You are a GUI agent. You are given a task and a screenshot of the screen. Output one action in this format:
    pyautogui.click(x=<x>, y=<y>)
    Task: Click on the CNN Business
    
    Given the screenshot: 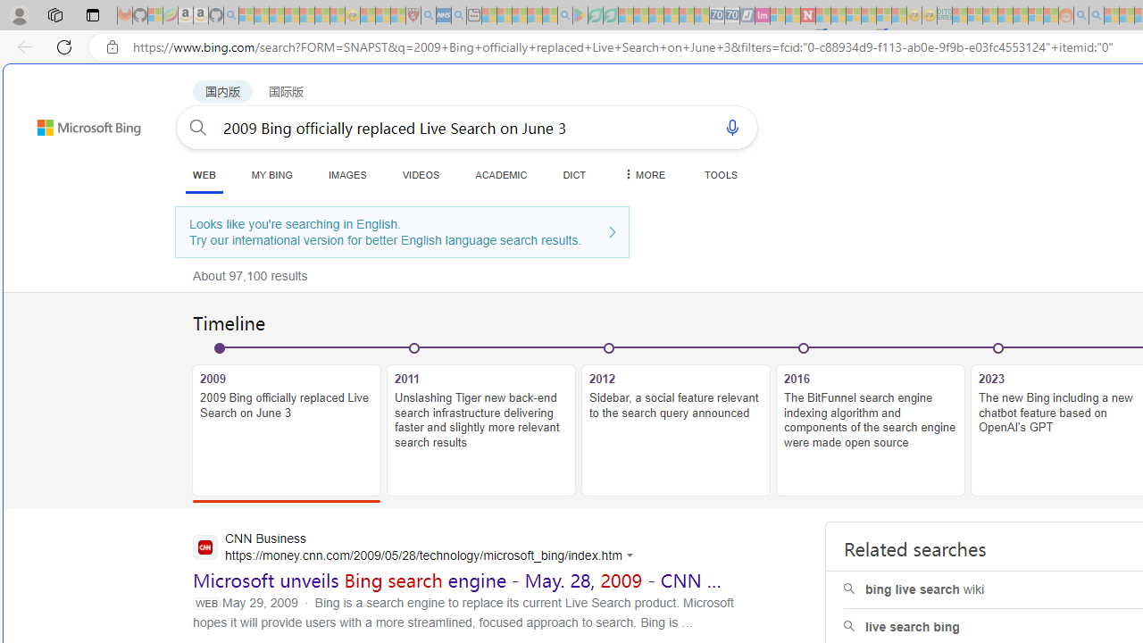 What is the action you would take?
    pyautogui.click(x=418, y=548)
    